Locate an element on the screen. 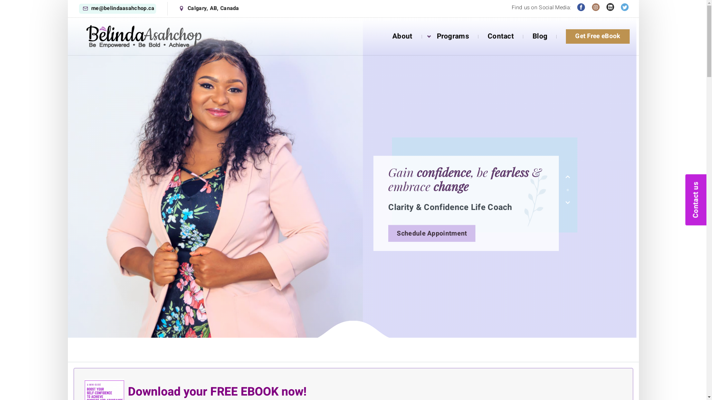  Schedule Appointment is located at coordinates (432, 233).